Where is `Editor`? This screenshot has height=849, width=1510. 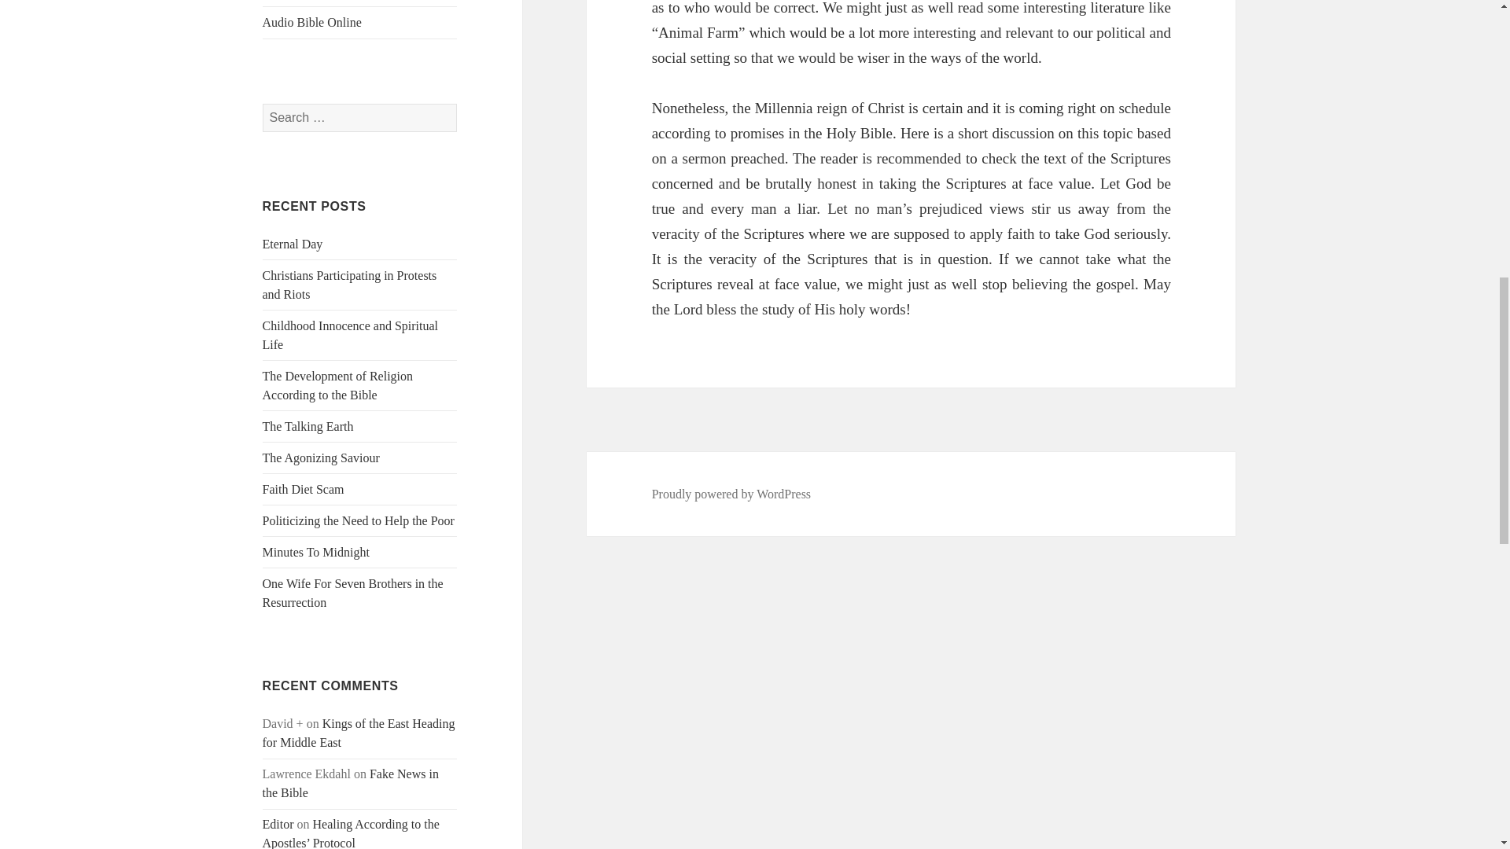 Editor is located at coordinates (278, 824).